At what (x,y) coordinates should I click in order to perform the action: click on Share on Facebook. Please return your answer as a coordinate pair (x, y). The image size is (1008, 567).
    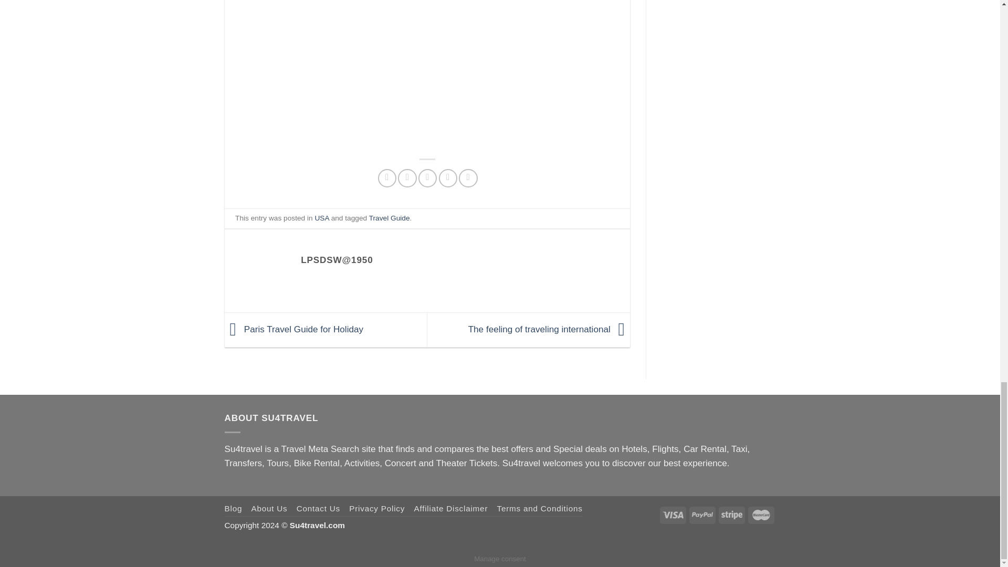
    Looking at the image, I should click on (387, 178).